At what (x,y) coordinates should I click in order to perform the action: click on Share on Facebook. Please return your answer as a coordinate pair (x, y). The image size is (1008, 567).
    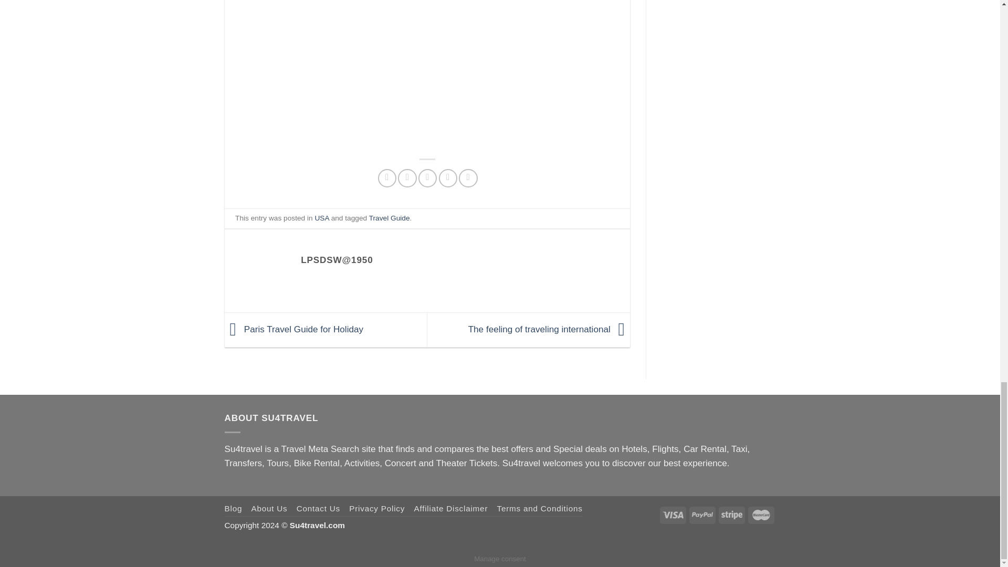
    Looking at the image, I should click on (387, 178).